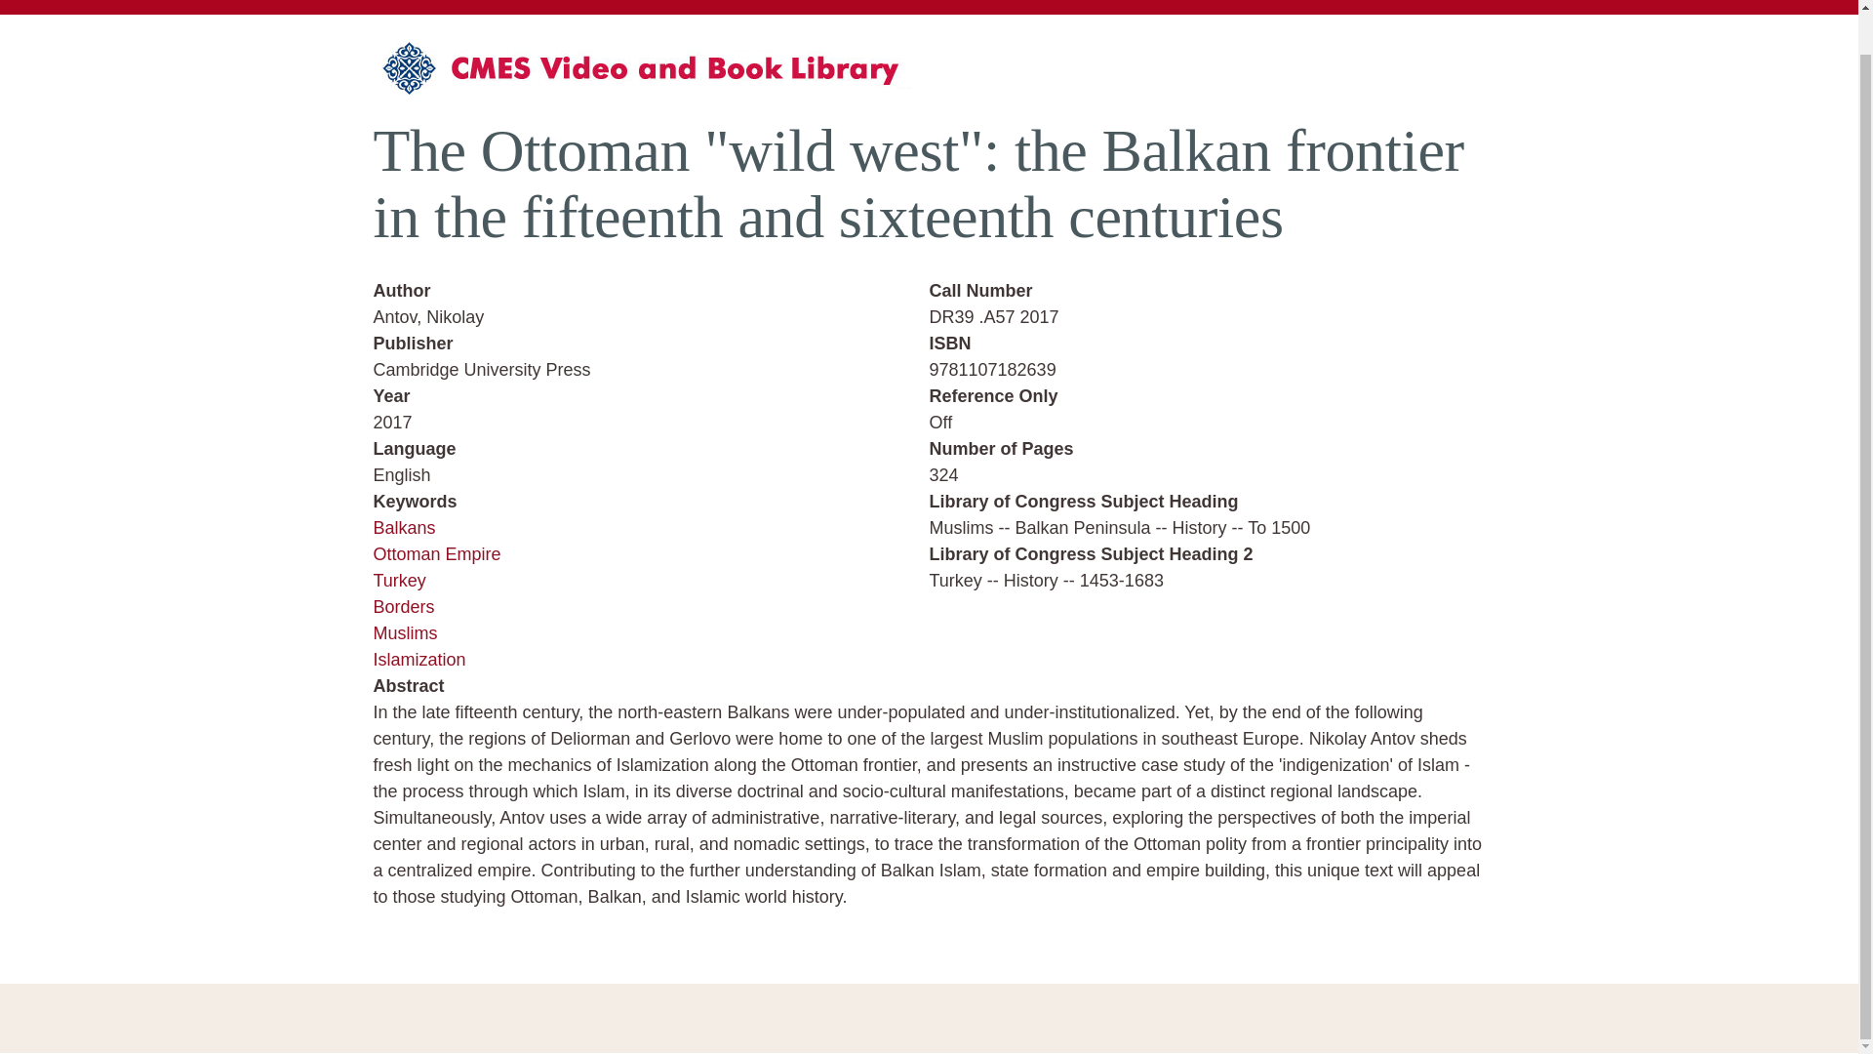 The height and width of the screenshot is (1054, 1873). I want to click on Borders, so click(404, 607).